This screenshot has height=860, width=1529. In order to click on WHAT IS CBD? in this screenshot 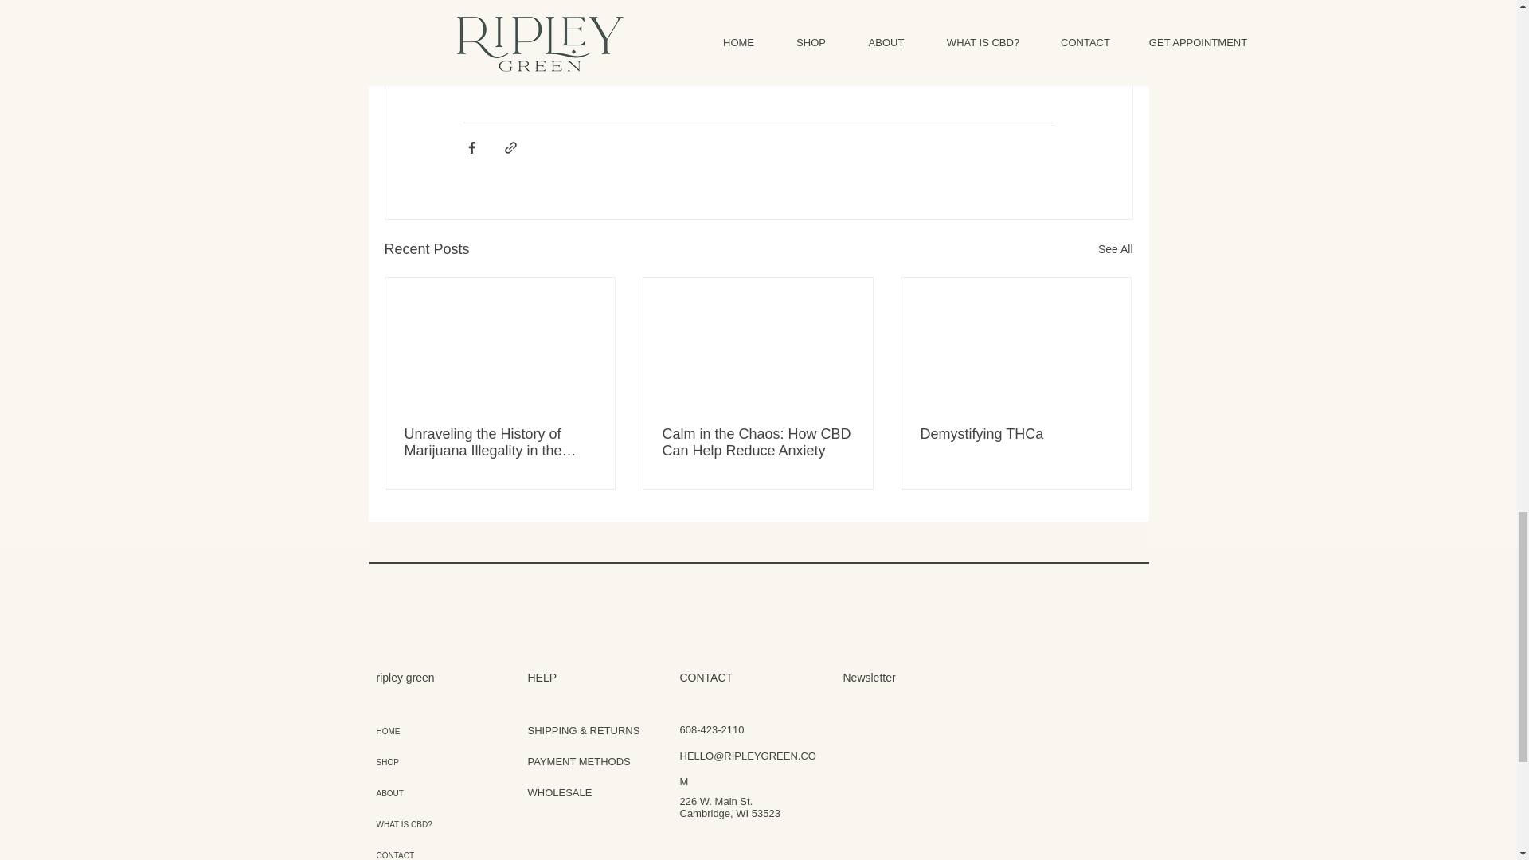, I will do `click(419, 825)`.